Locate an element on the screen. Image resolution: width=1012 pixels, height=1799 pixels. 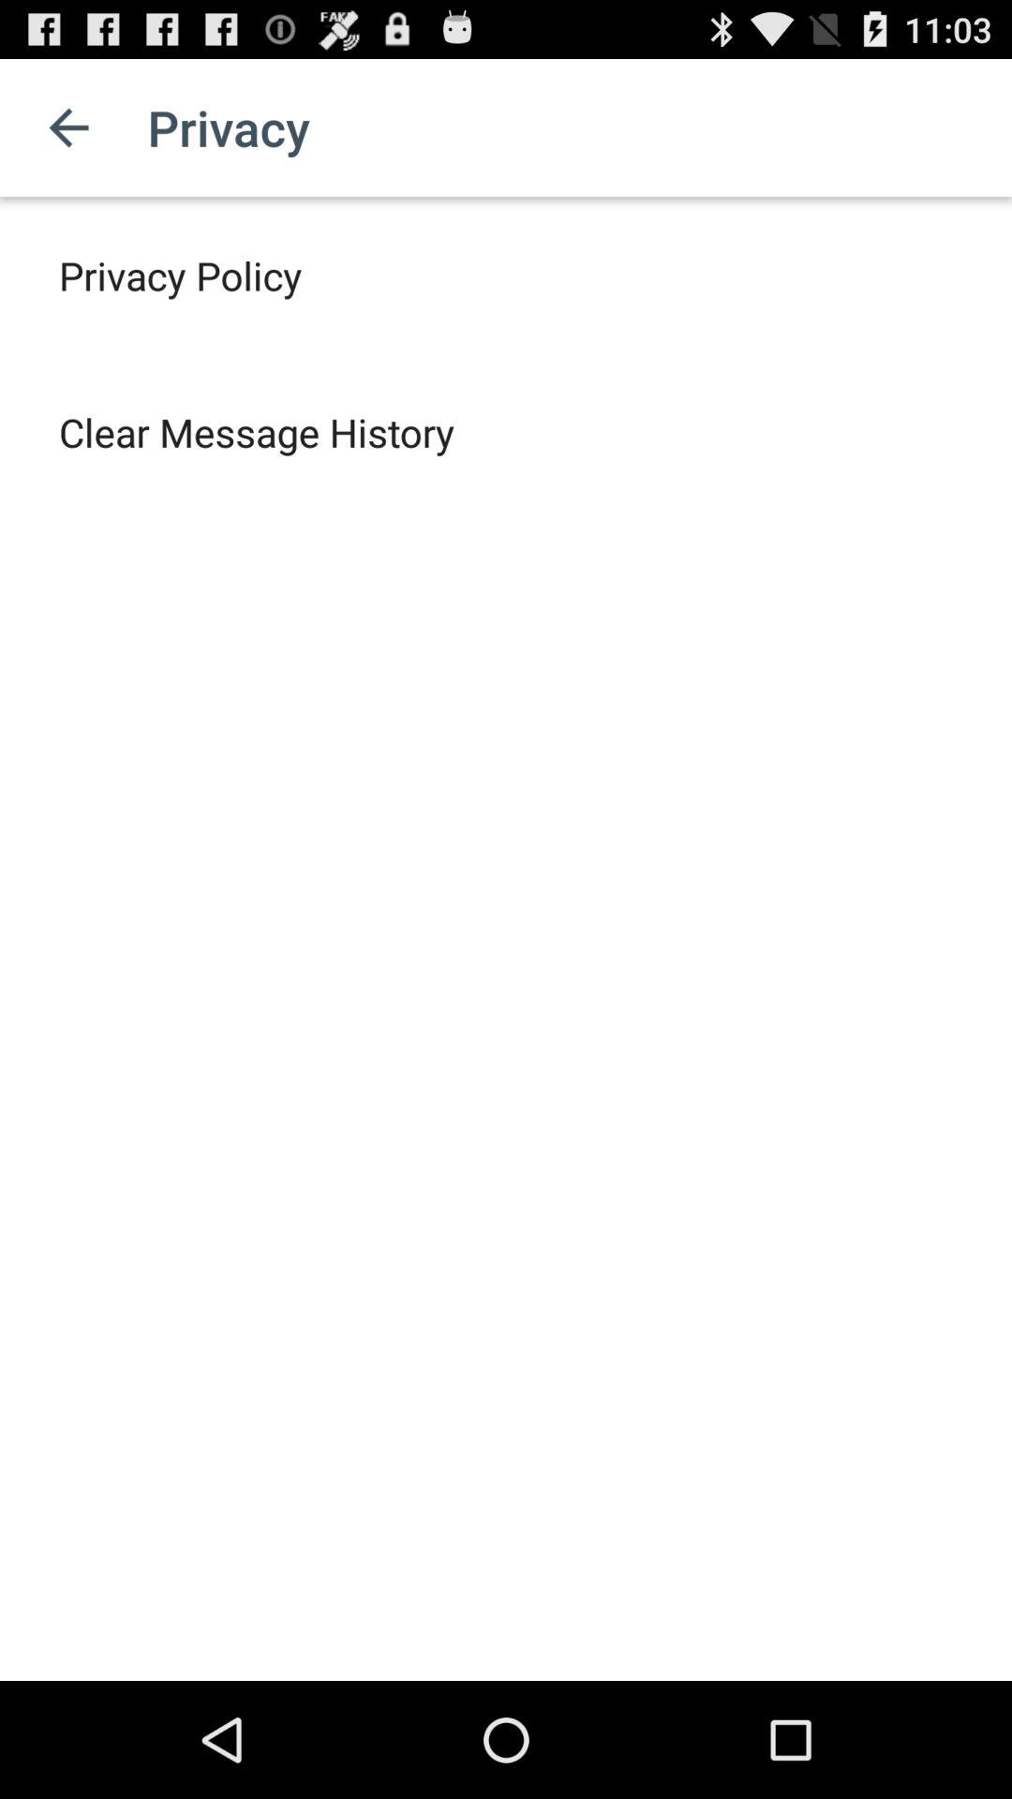
click the item next to the privacy app is located at coordinates (68, 127).